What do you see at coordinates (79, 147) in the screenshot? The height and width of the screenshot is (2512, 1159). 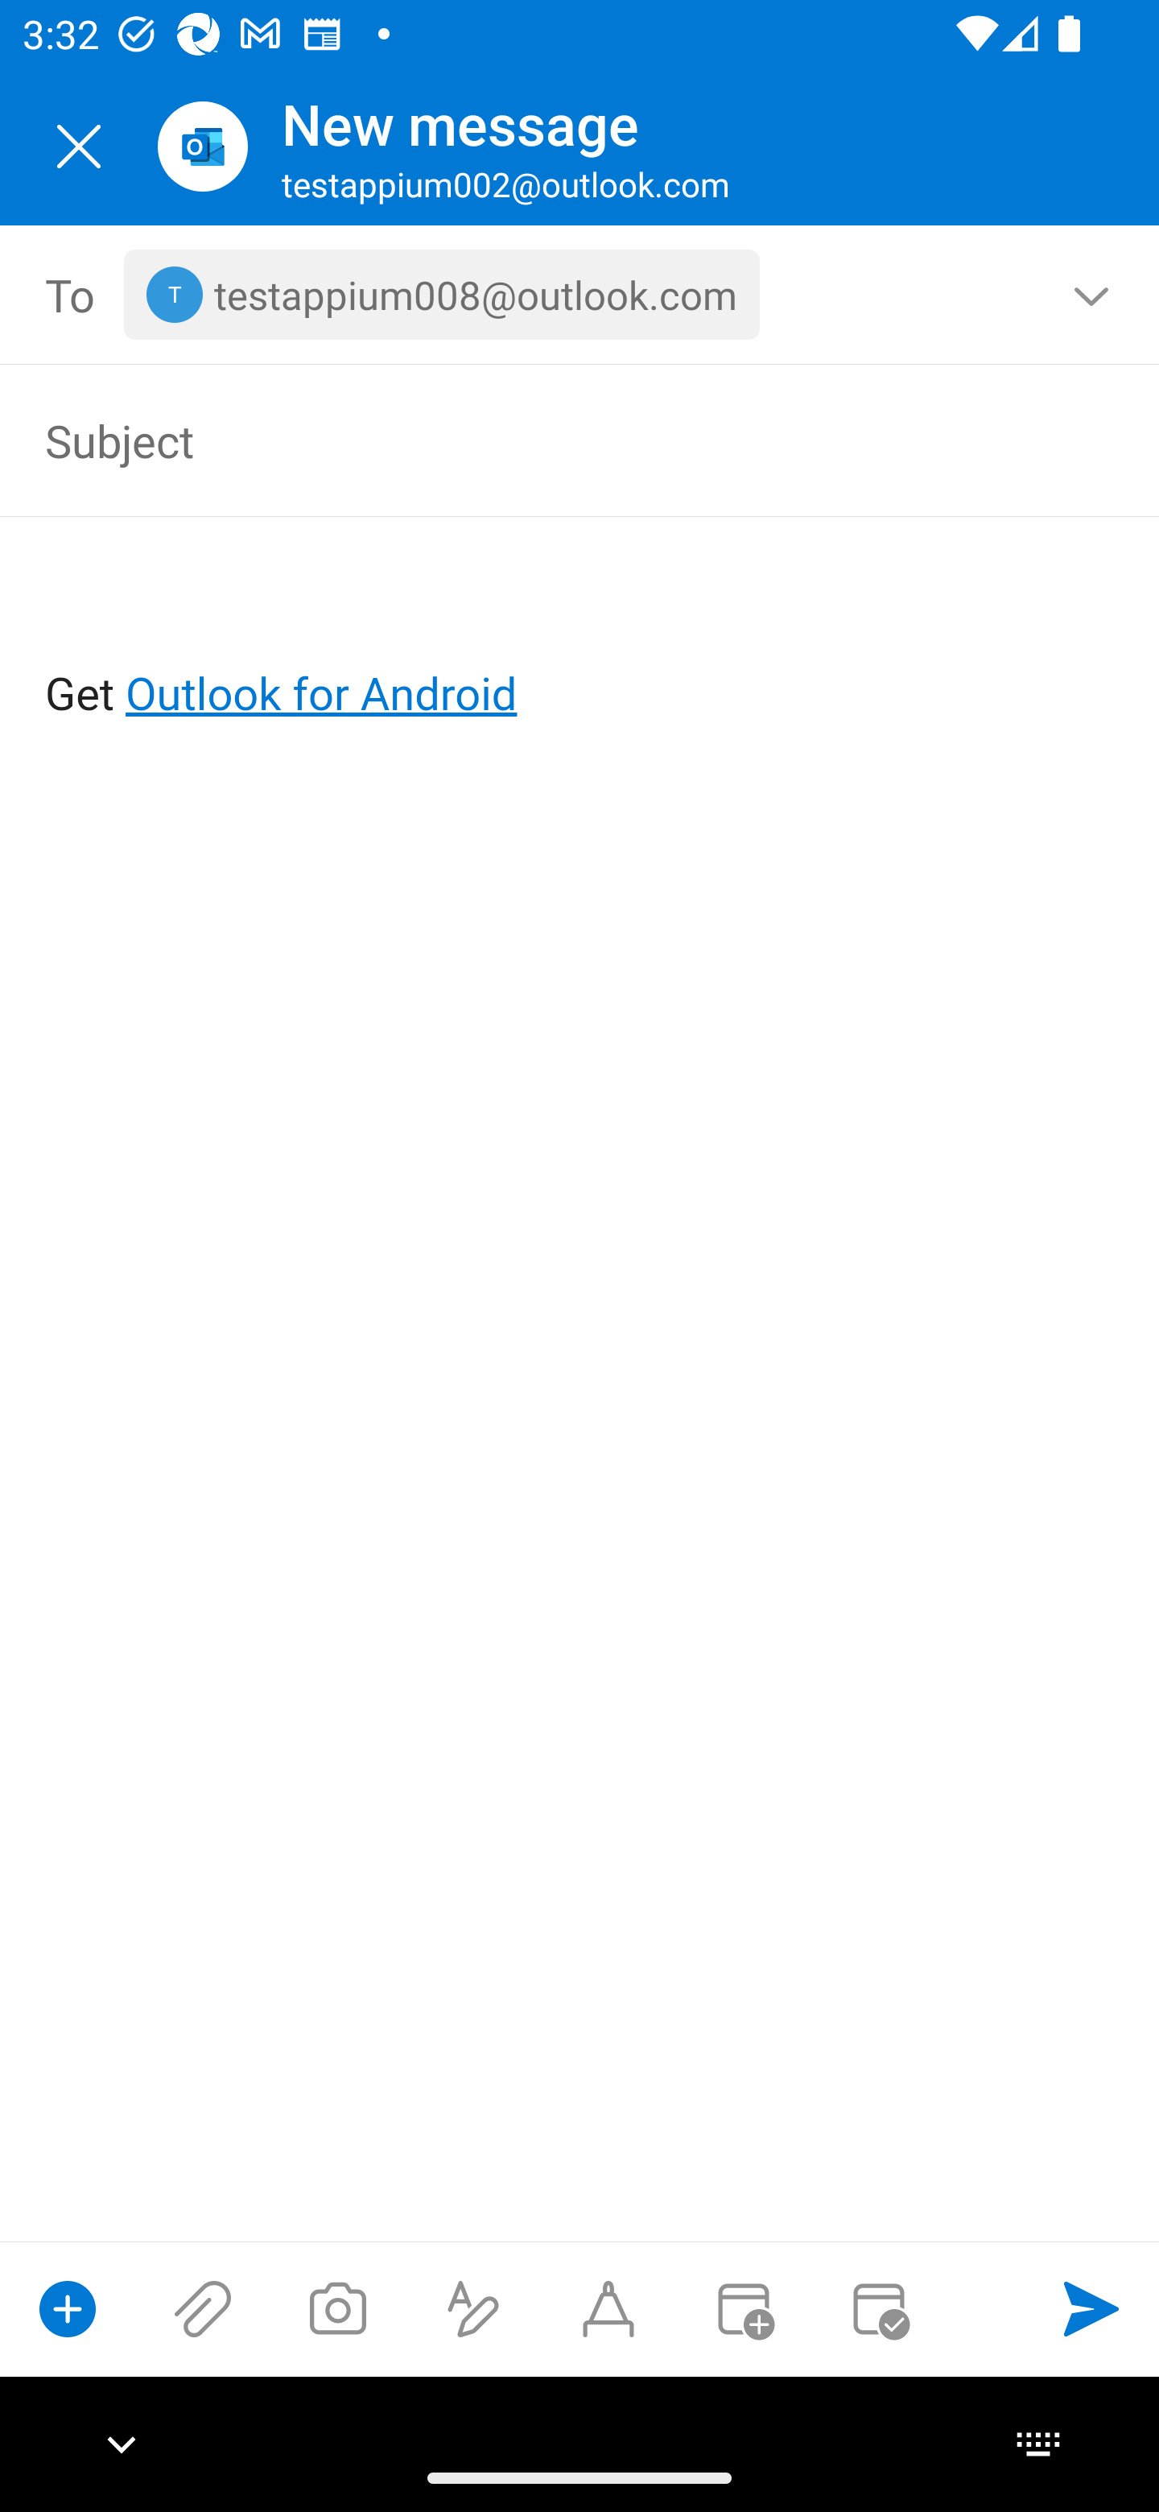 I see `Close` at bounding box center [79, 147].